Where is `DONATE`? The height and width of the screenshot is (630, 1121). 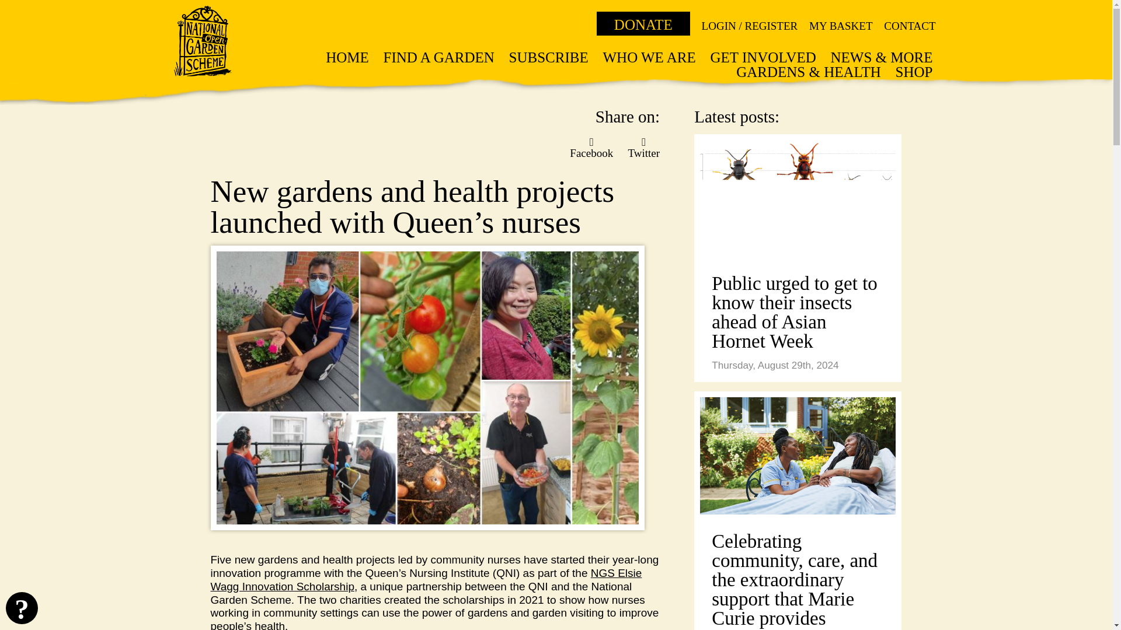 DONATE is located at coordinates (643, 23).